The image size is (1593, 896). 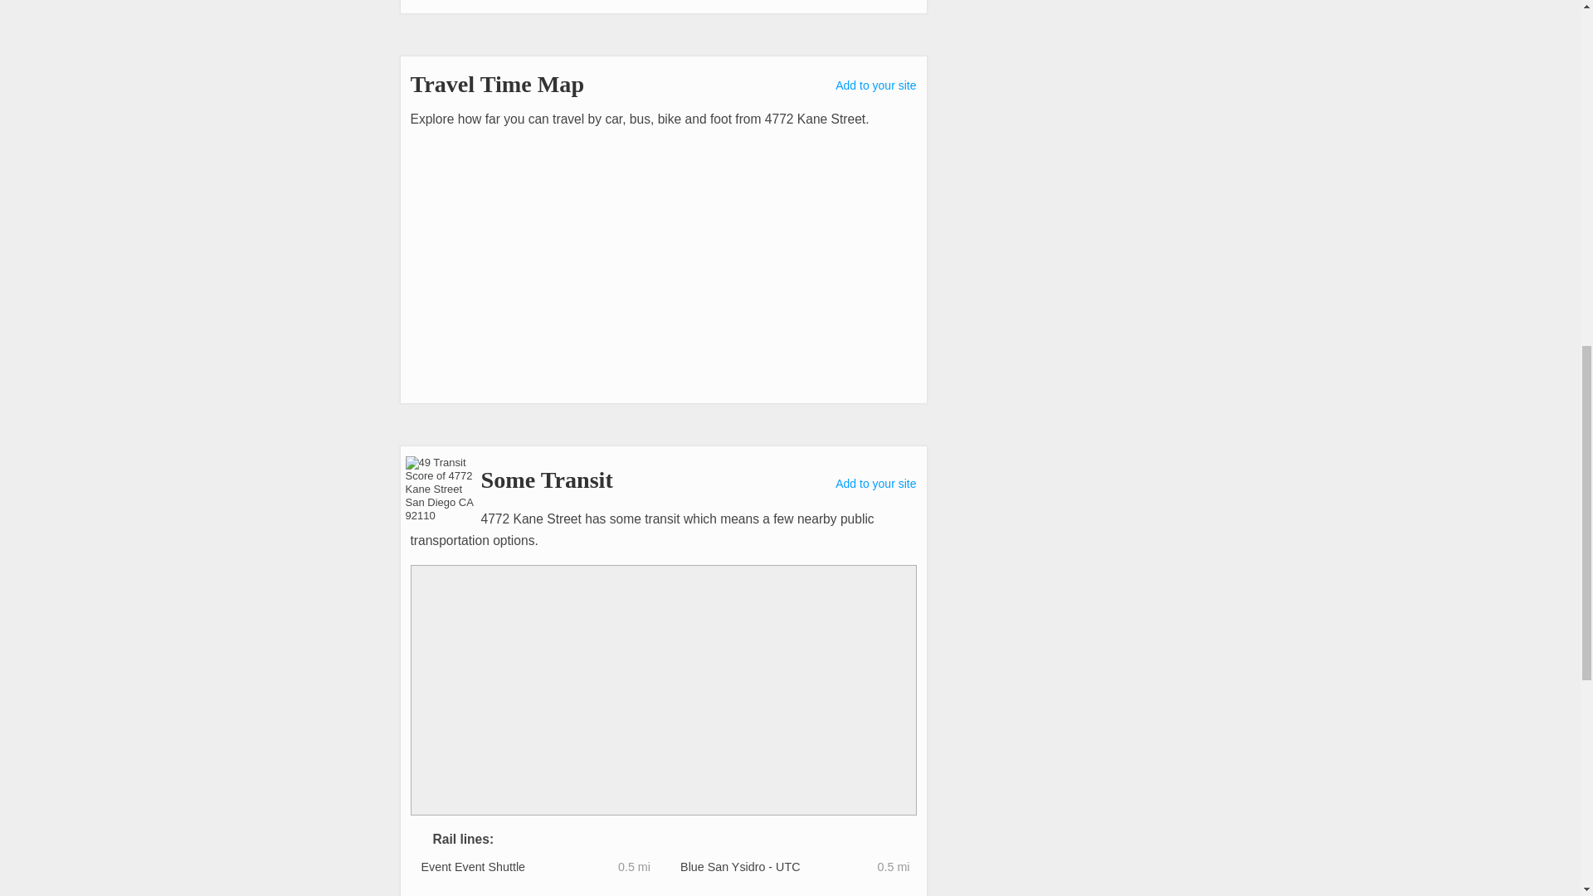 What do you see at coordinates (875, 85) in the screenshot?
I see `Add to your site` at bounding box center [875, 85].